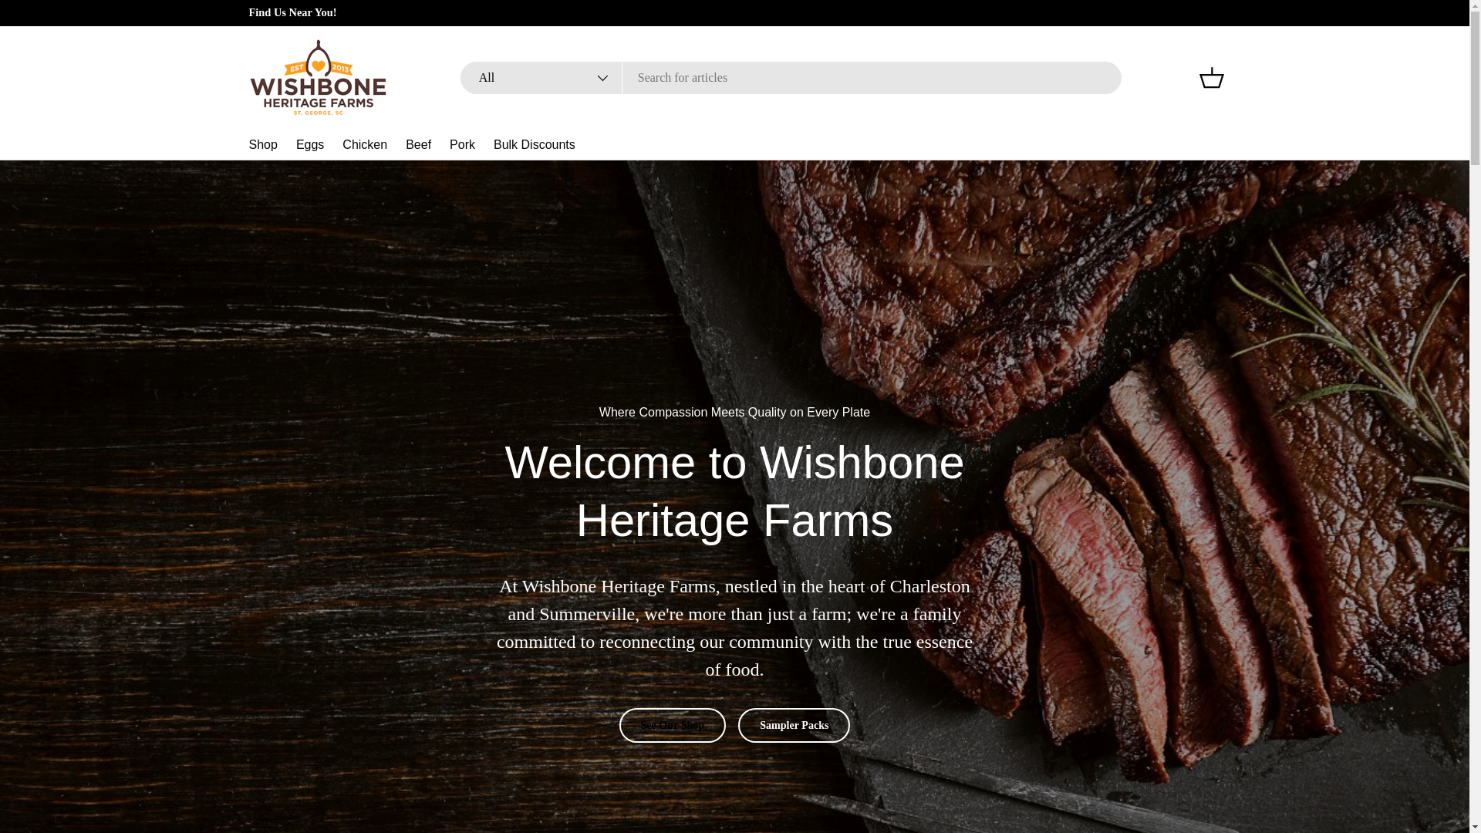 Image resolution: width=1481 pixels, height=833 pixels. What do you see at coordinates (541, 77) in the screenshot?
I see `All` at bounding box center [541, 77].